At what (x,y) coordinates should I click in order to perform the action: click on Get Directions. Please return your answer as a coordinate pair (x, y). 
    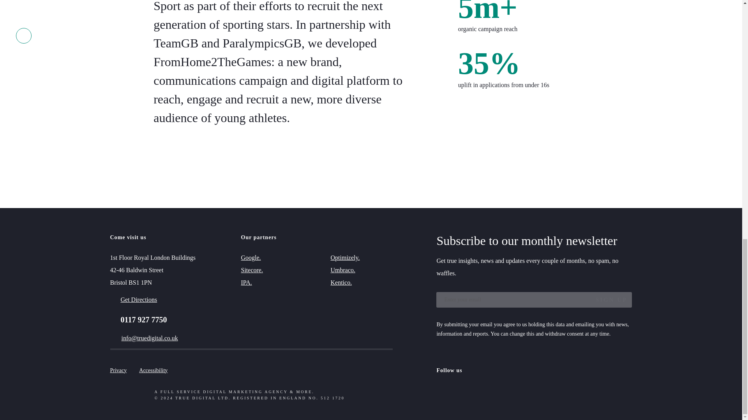
    Looking at the image, I should click on (133, 299).